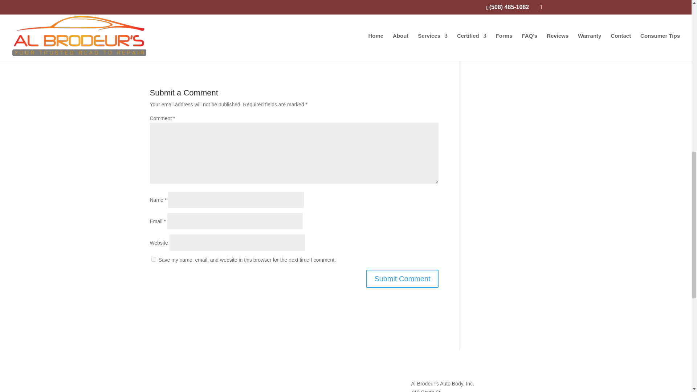  I want to click on yes, so click(153, 259).